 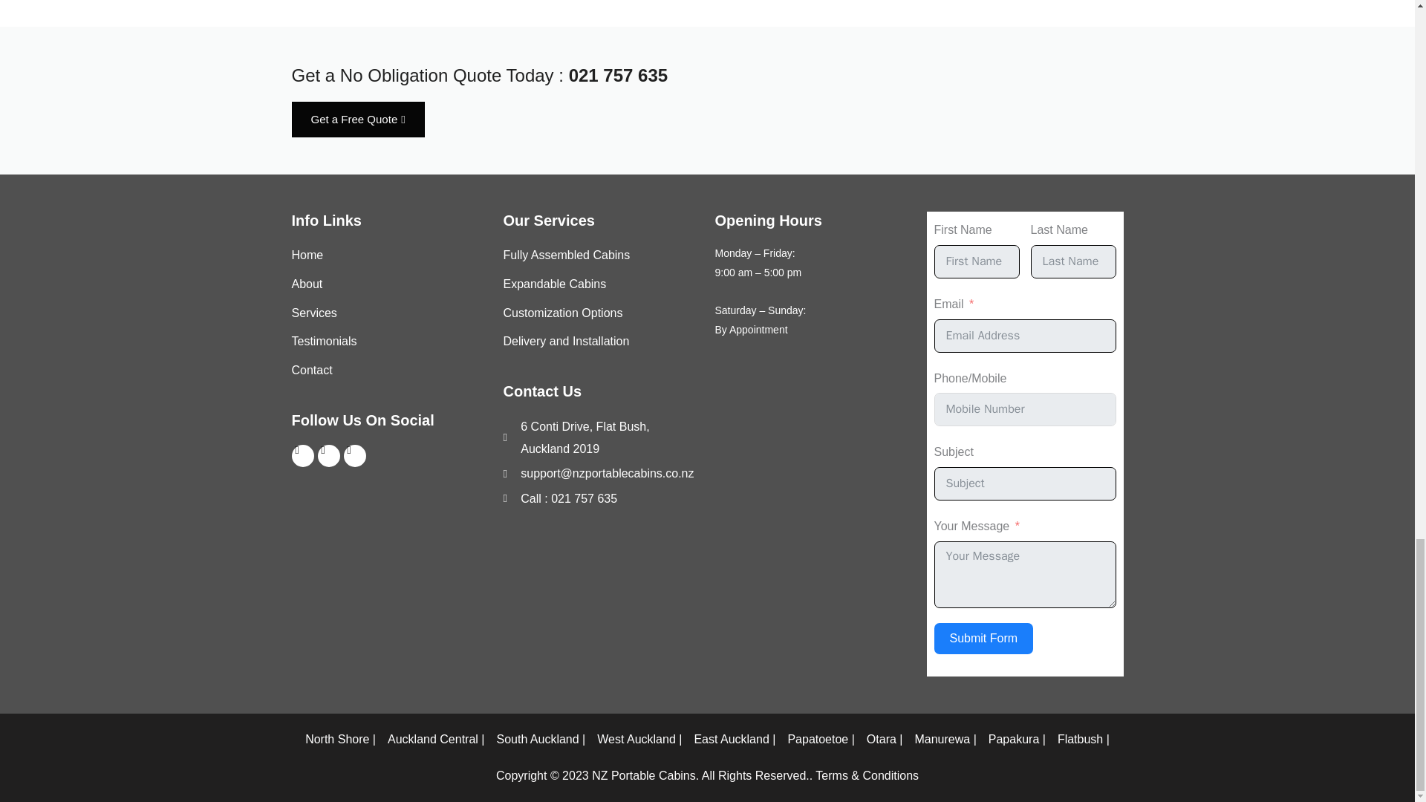 I want to click on Call : 021 757 635, so click(x=602, y=498).